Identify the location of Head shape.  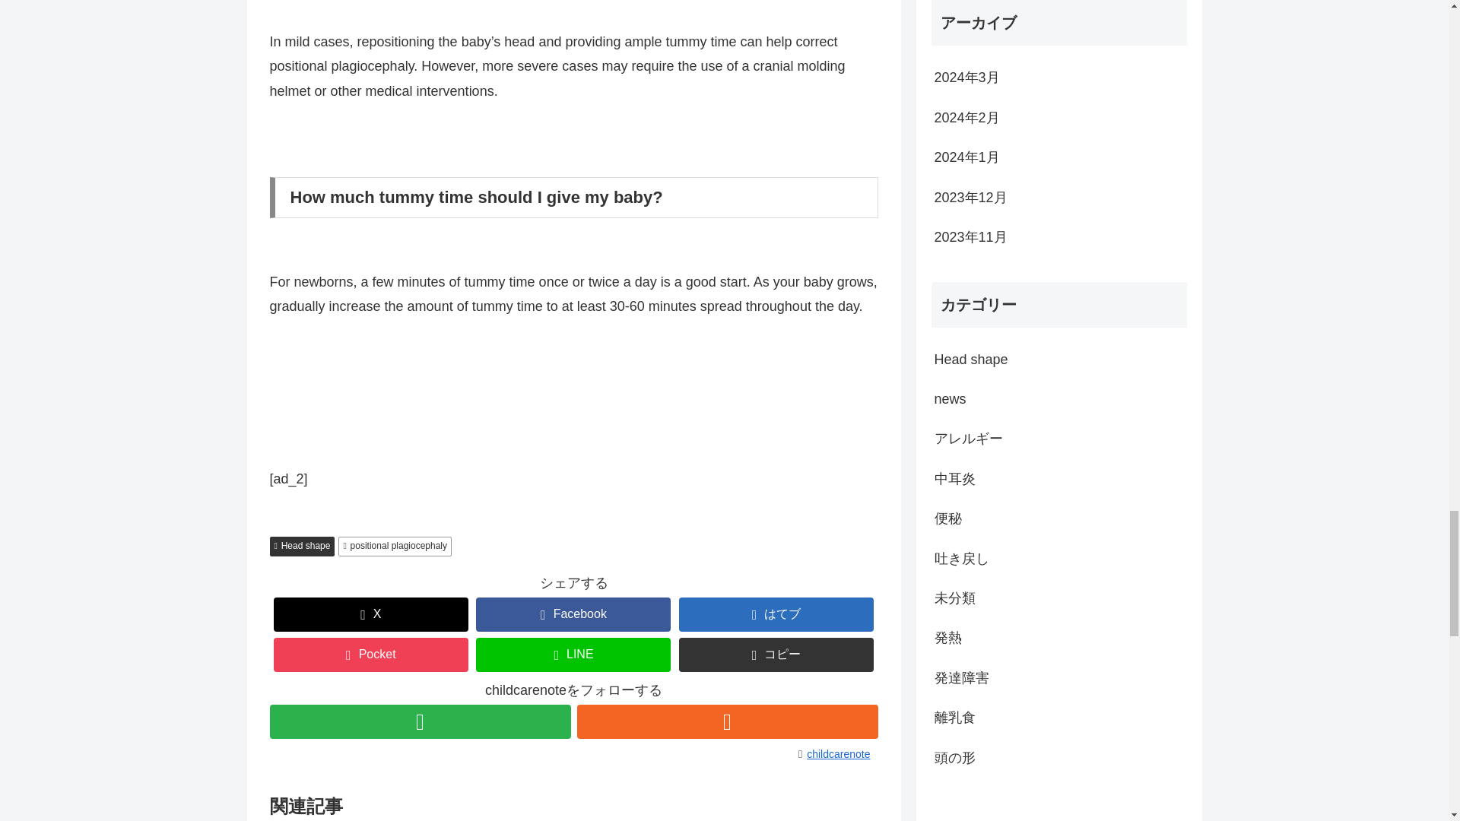
(301, 547).